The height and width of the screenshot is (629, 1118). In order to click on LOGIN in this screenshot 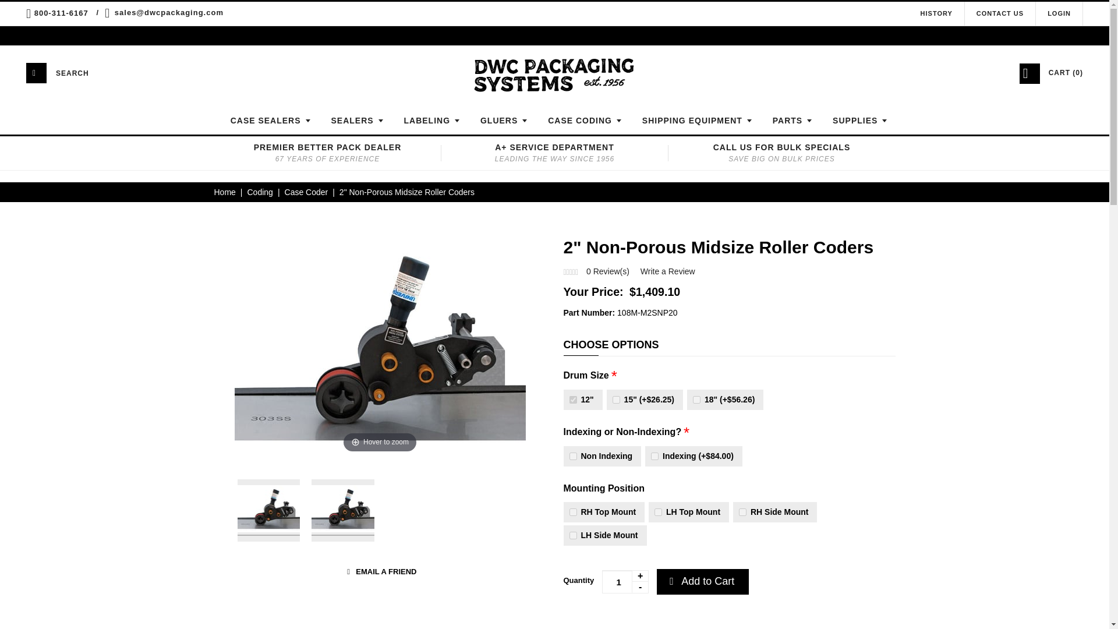, I will do `click(1059, 13)`.